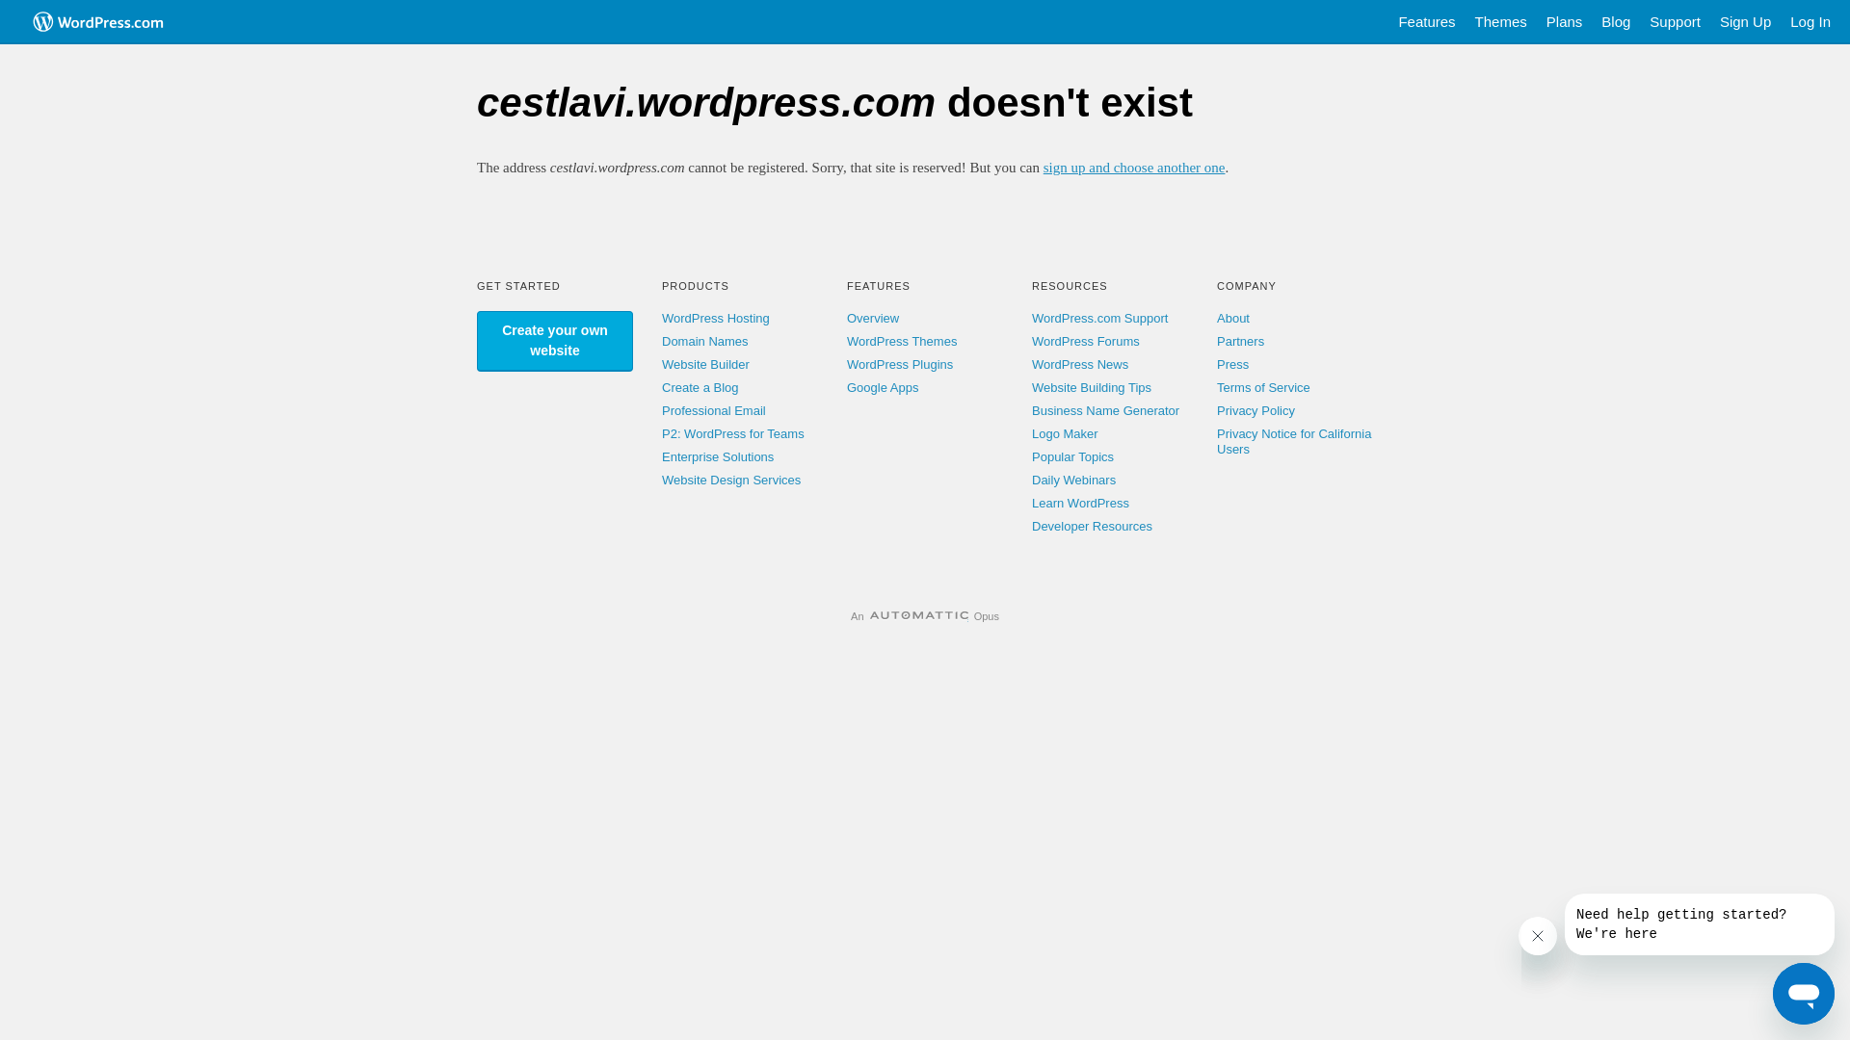  I want to click on Privacy Notice for California Users, so click(1294, 441).